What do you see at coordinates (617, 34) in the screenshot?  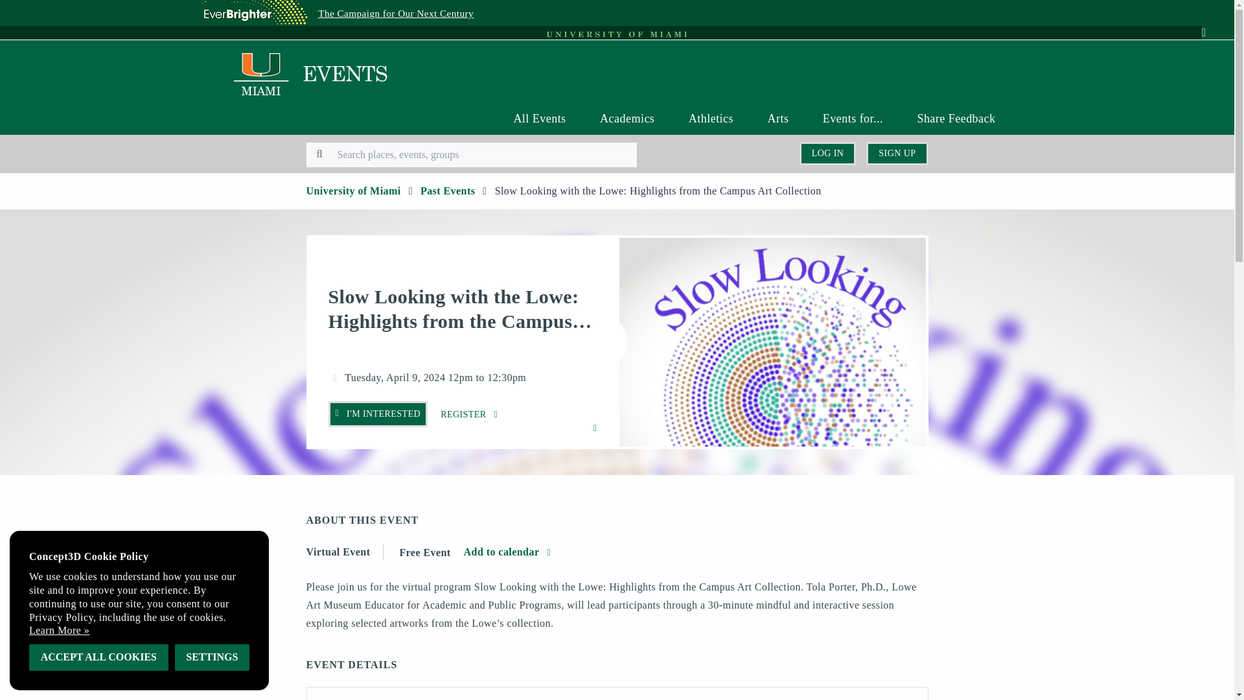 I see `University of Miami Simple text logo for University of Miami` at bounding box center [617, 34].